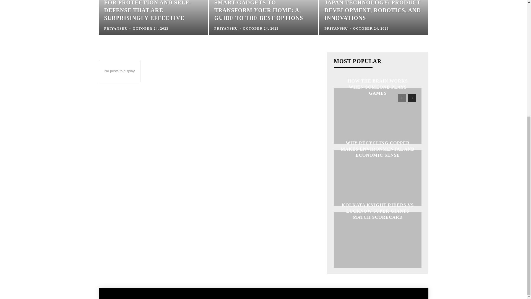 The width and height of the screenshot is (531, 299). I want to click on Why Recycling Copper Makes Environmental and Economic Sense, so click(378, 178).